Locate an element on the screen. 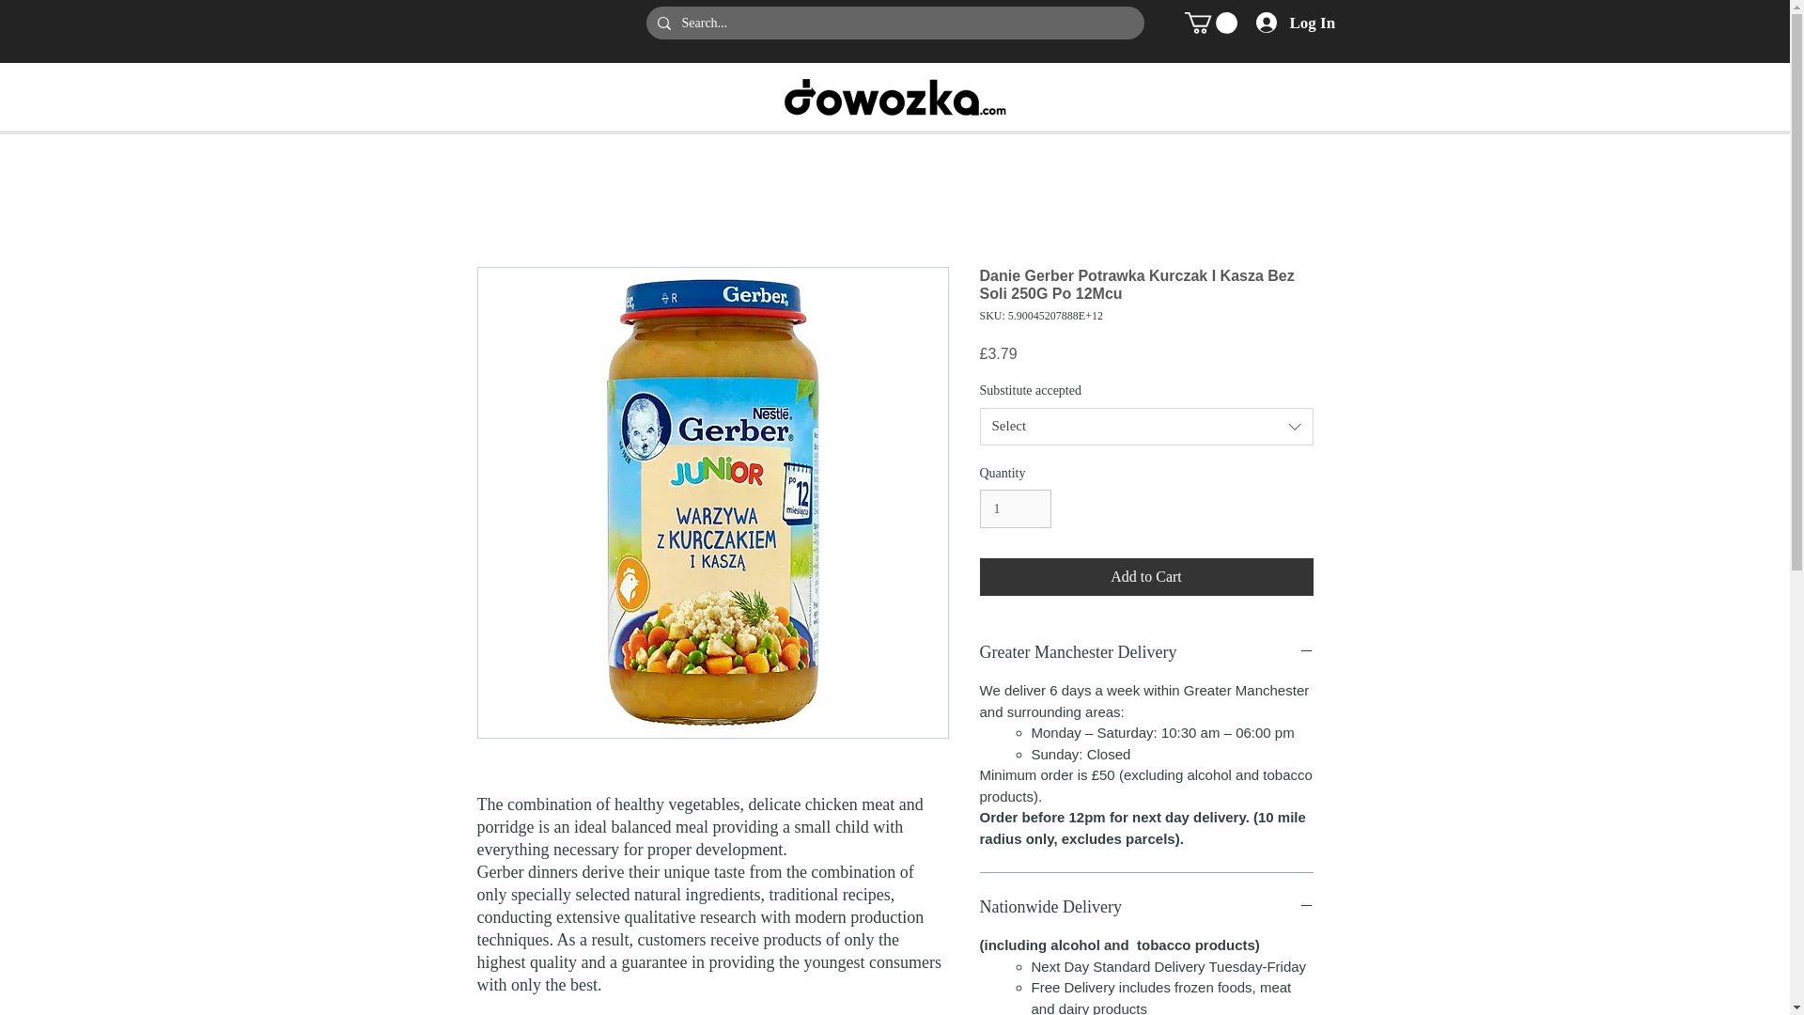 The width and height of the screenshot is (1804, 1015). DELIVERY TIMES is located at coordinates (1081, 96).